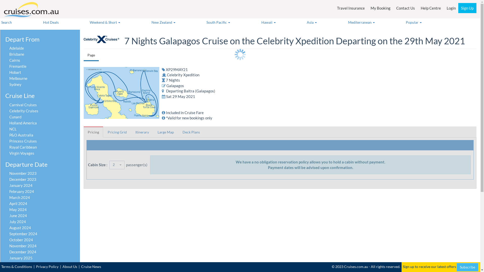  Describe the element at coordinates (178, 22) in the screenshot. I see `New Zealand` at that location.